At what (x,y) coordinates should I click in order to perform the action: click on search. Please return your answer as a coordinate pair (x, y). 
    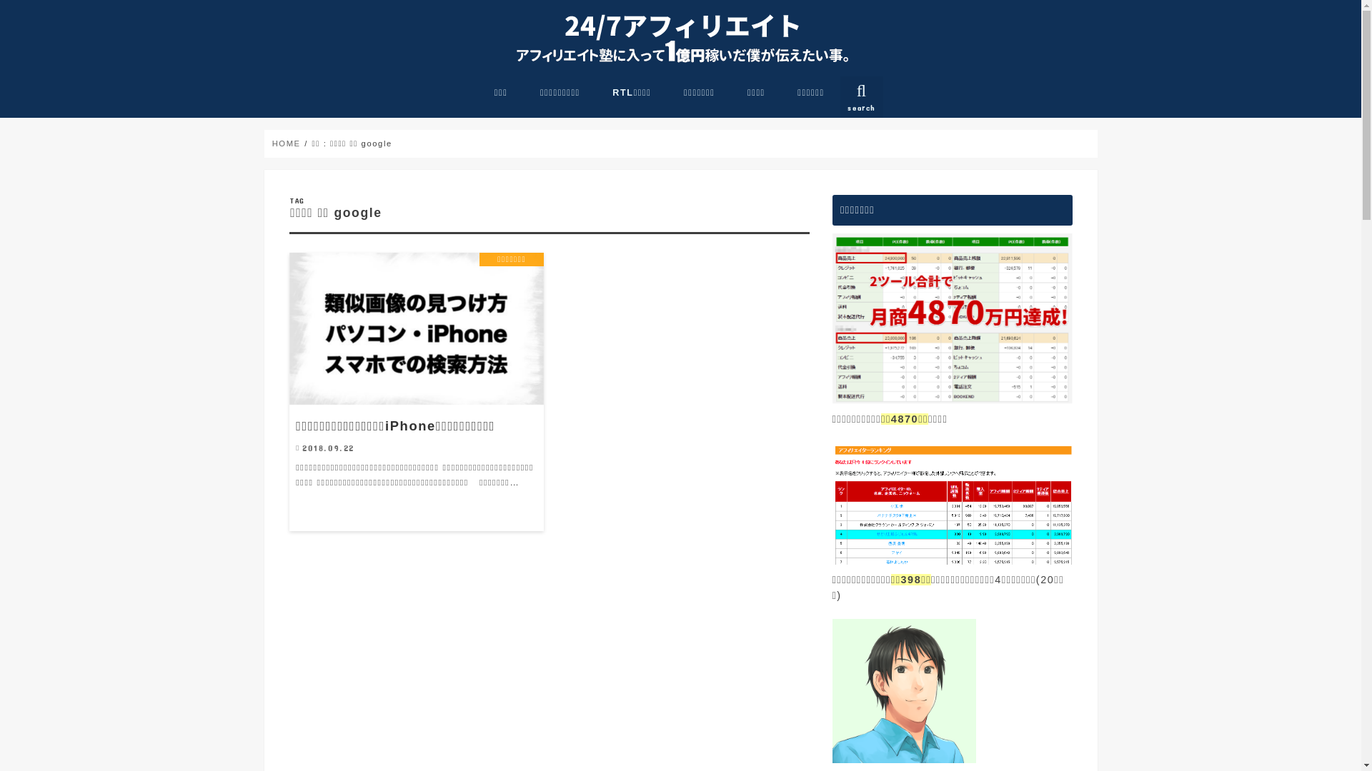
    Looking at the image, I should click on (862, 97).